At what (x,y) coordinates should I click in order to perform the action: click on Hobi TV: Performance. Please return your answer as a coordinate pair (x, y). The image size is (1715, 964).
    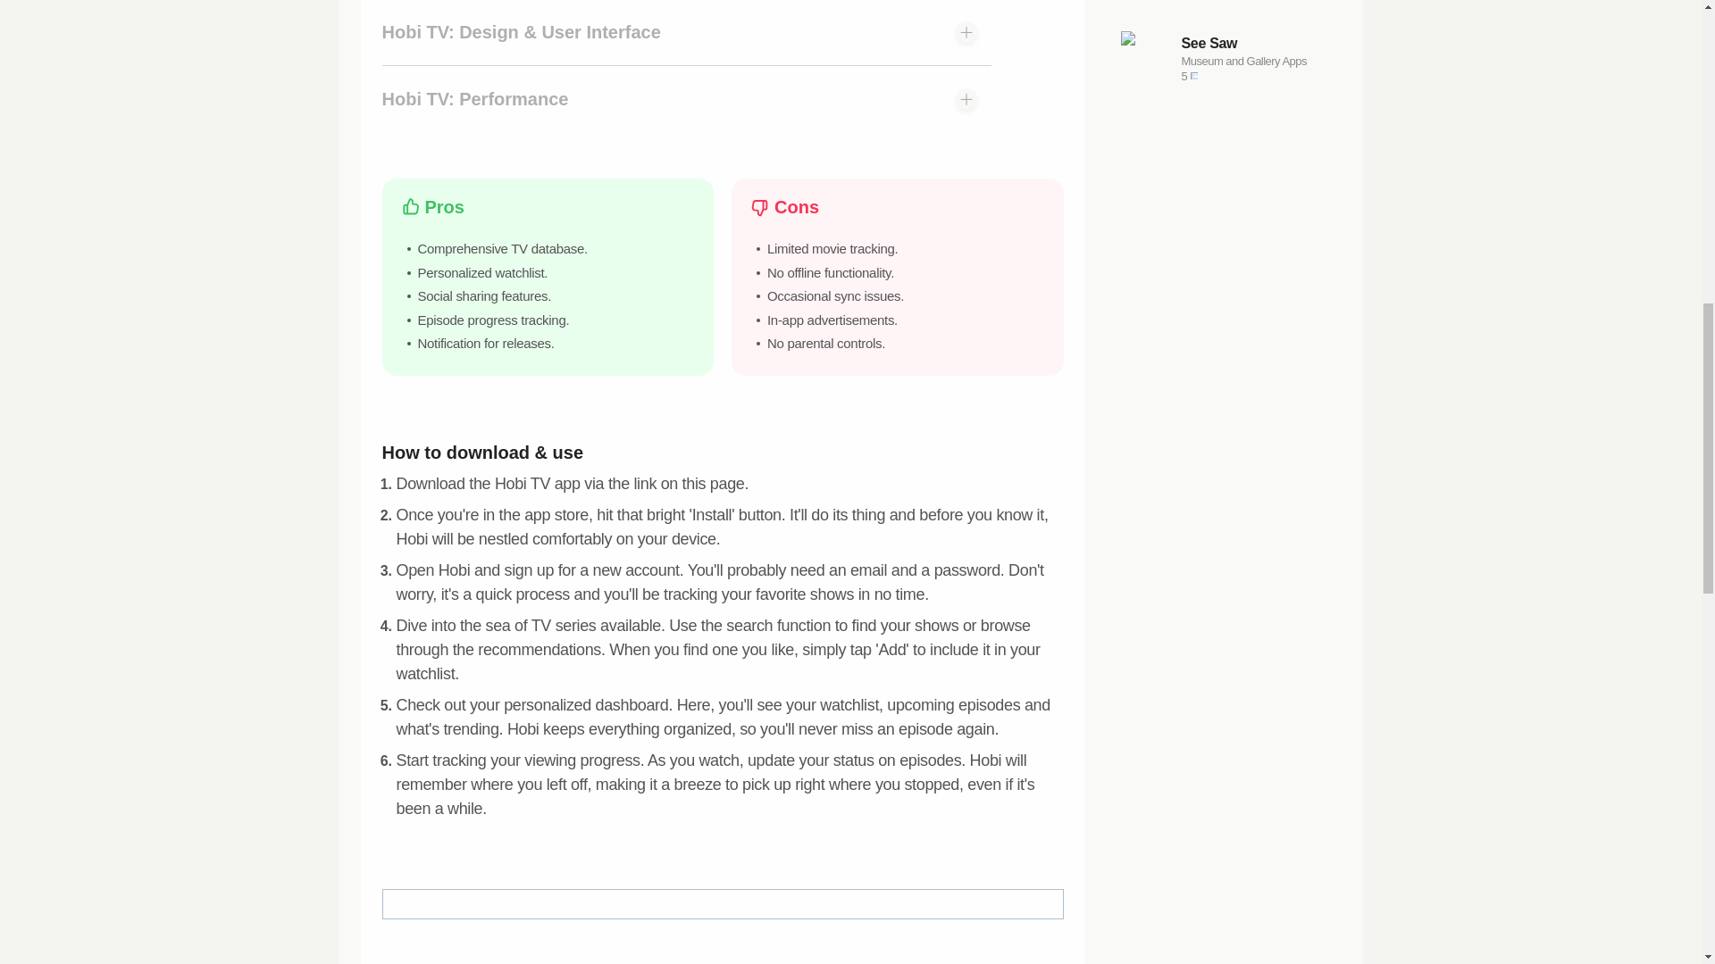
    Looking at the image, I should click on (1227, 3).